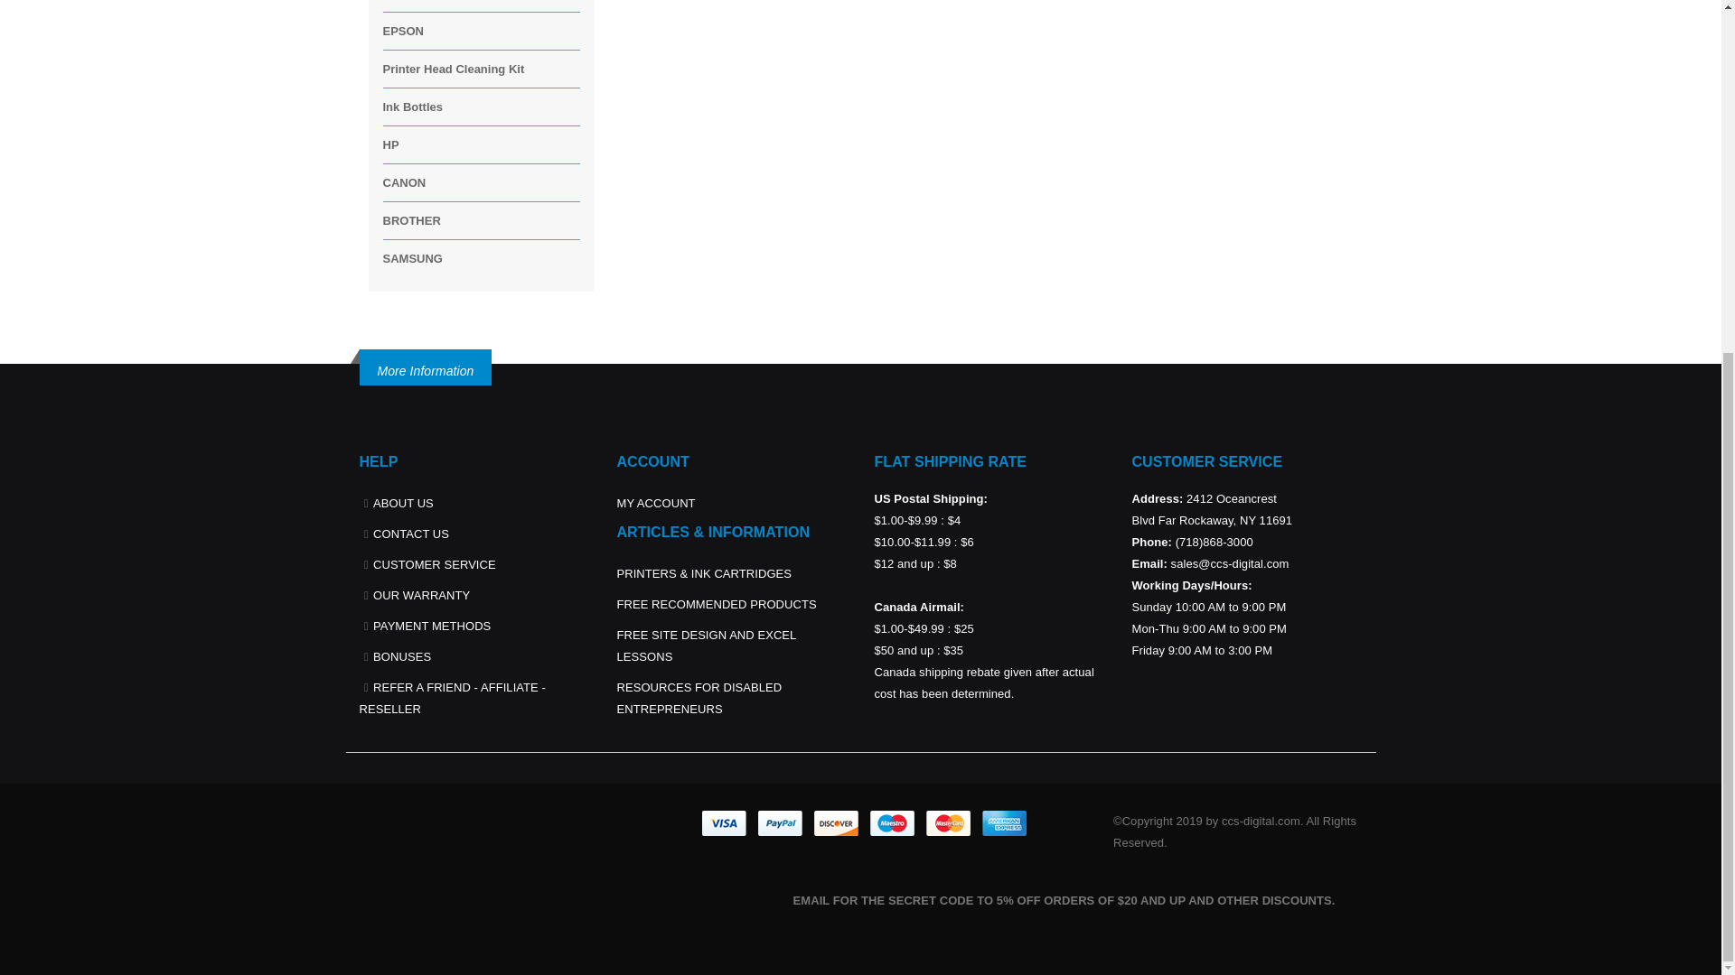  Describe the element at coordinates (390, 144) in the screenshot. I see `HP` at that location.